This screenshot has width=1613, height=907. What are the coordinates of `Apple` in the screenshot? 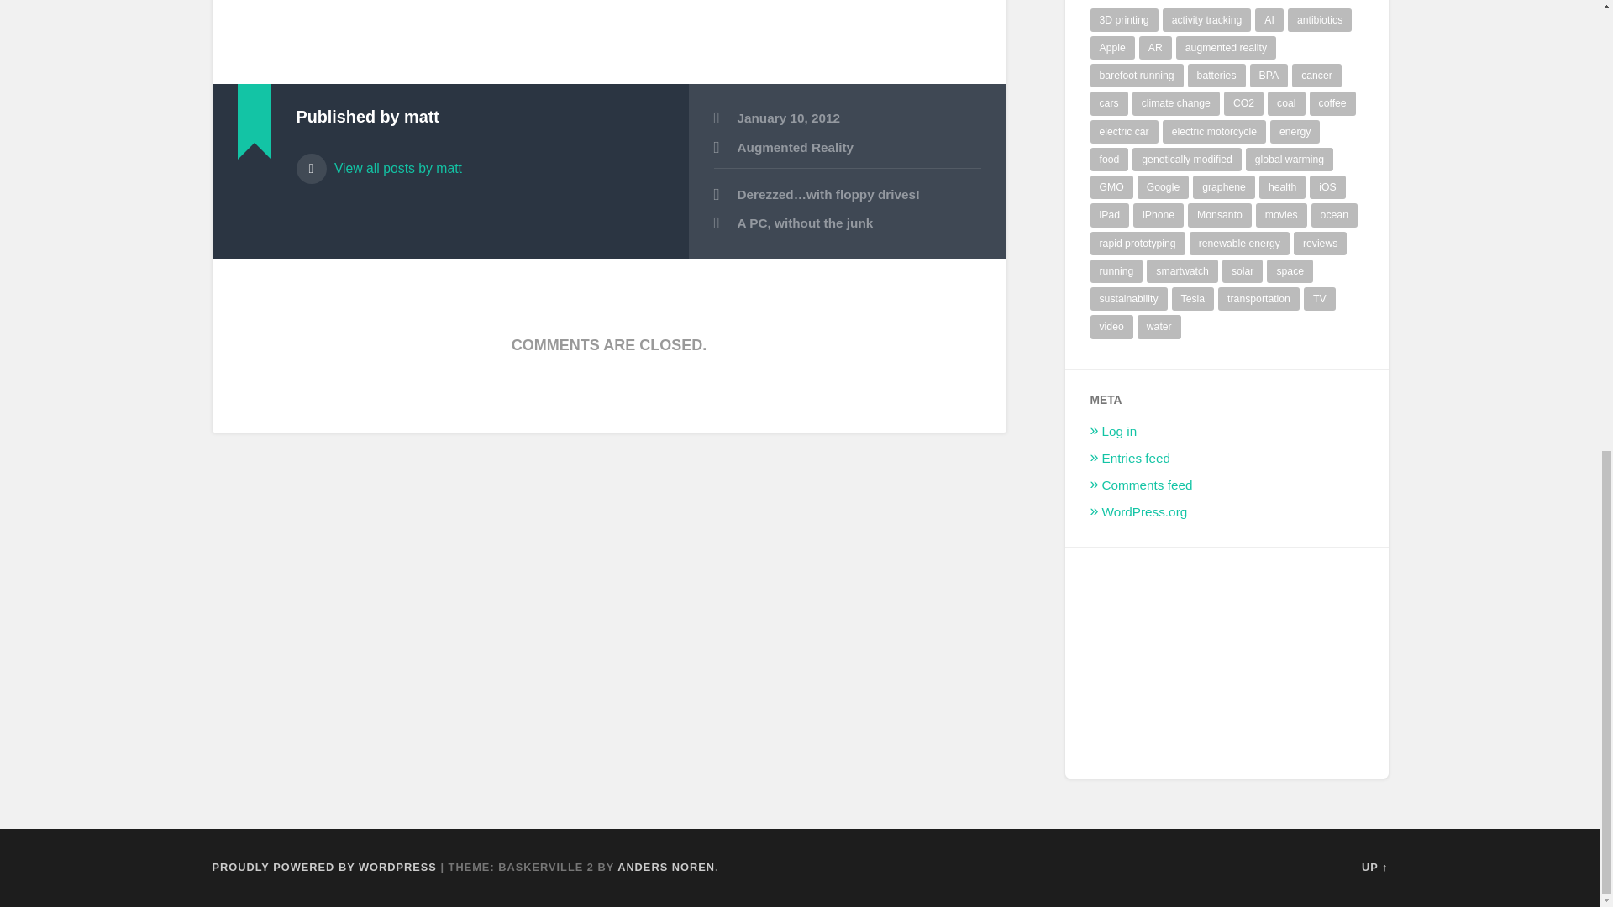 It's located at (1112, 48).